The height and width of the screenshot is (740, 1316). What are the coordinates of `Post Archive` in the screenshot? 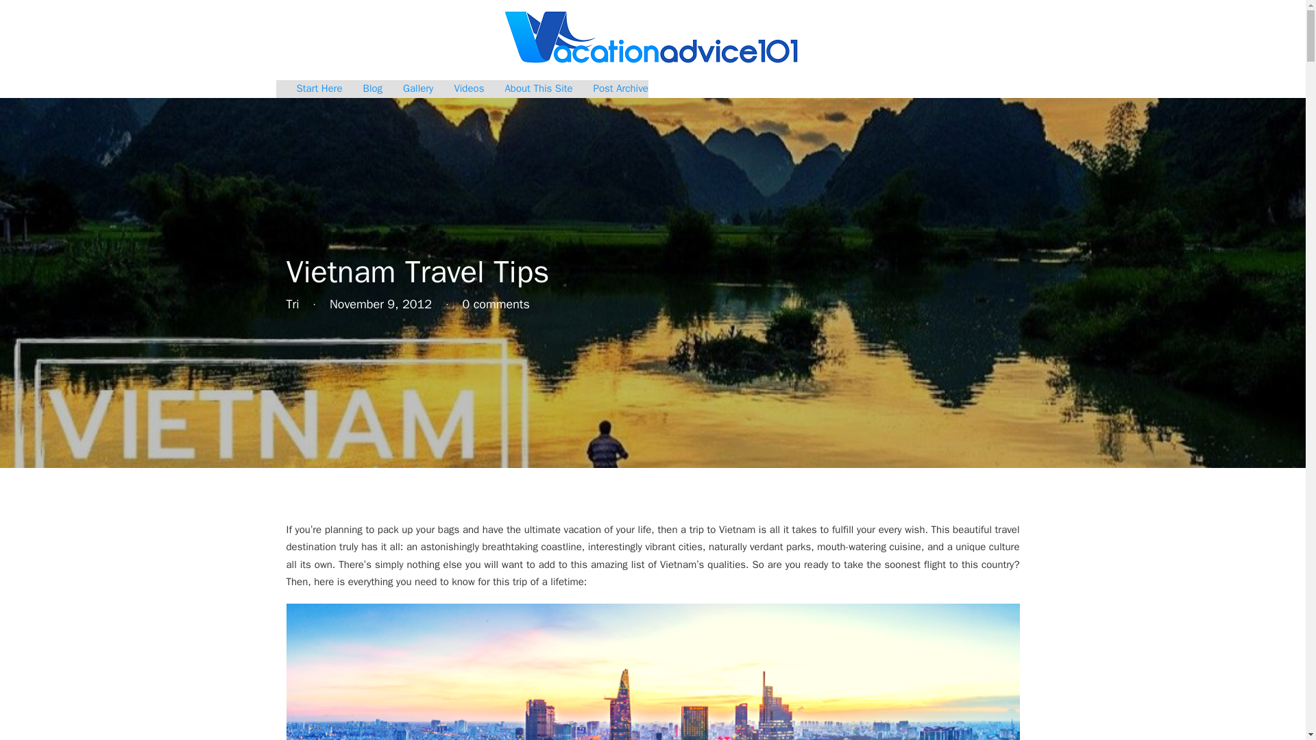 It's located at (621, 88).